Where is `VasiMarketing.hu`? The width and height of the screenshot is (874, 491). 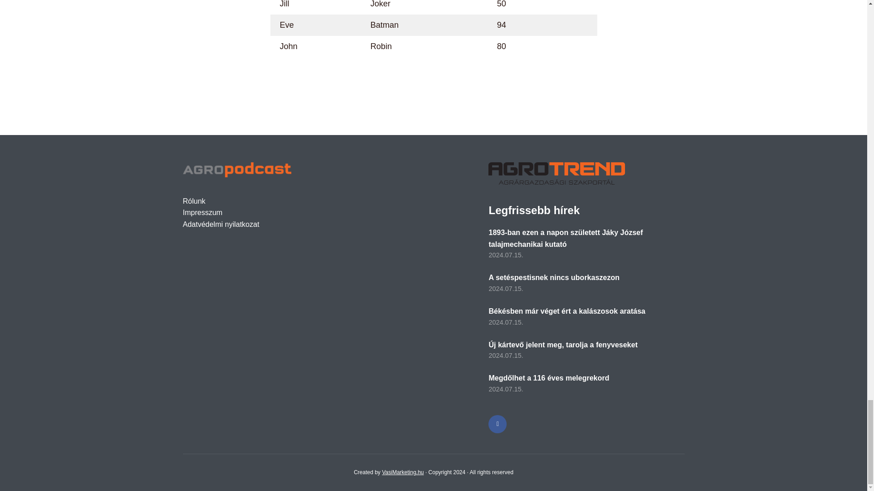
VasiMarketing.hu is located at coordinates (403, 472).